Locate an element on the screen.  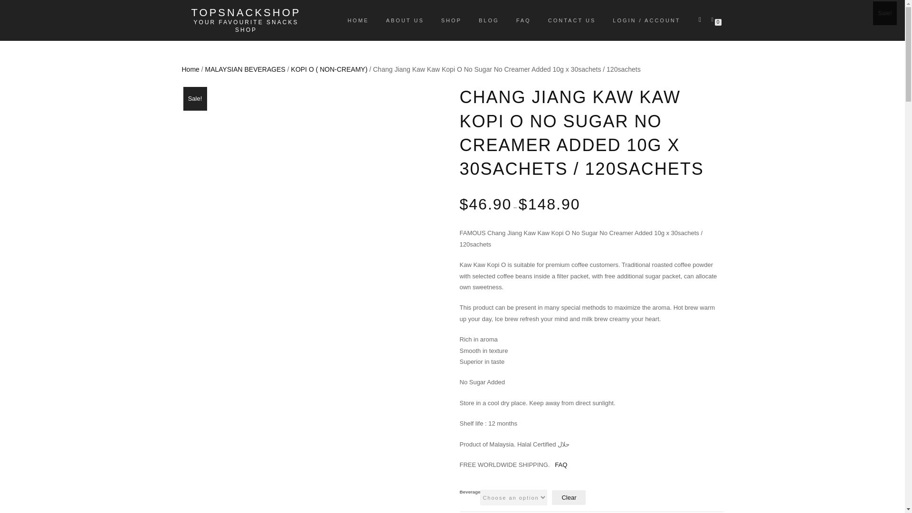
FAQ is located at coordinates (523, 20).